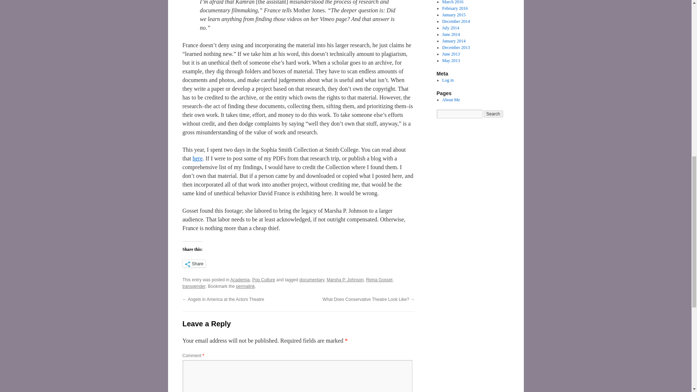 The image size is (697, 392). What do you see at coordinates (193, 286) in the screenshot?
I see `transgender` at bounding box center [193, 286].